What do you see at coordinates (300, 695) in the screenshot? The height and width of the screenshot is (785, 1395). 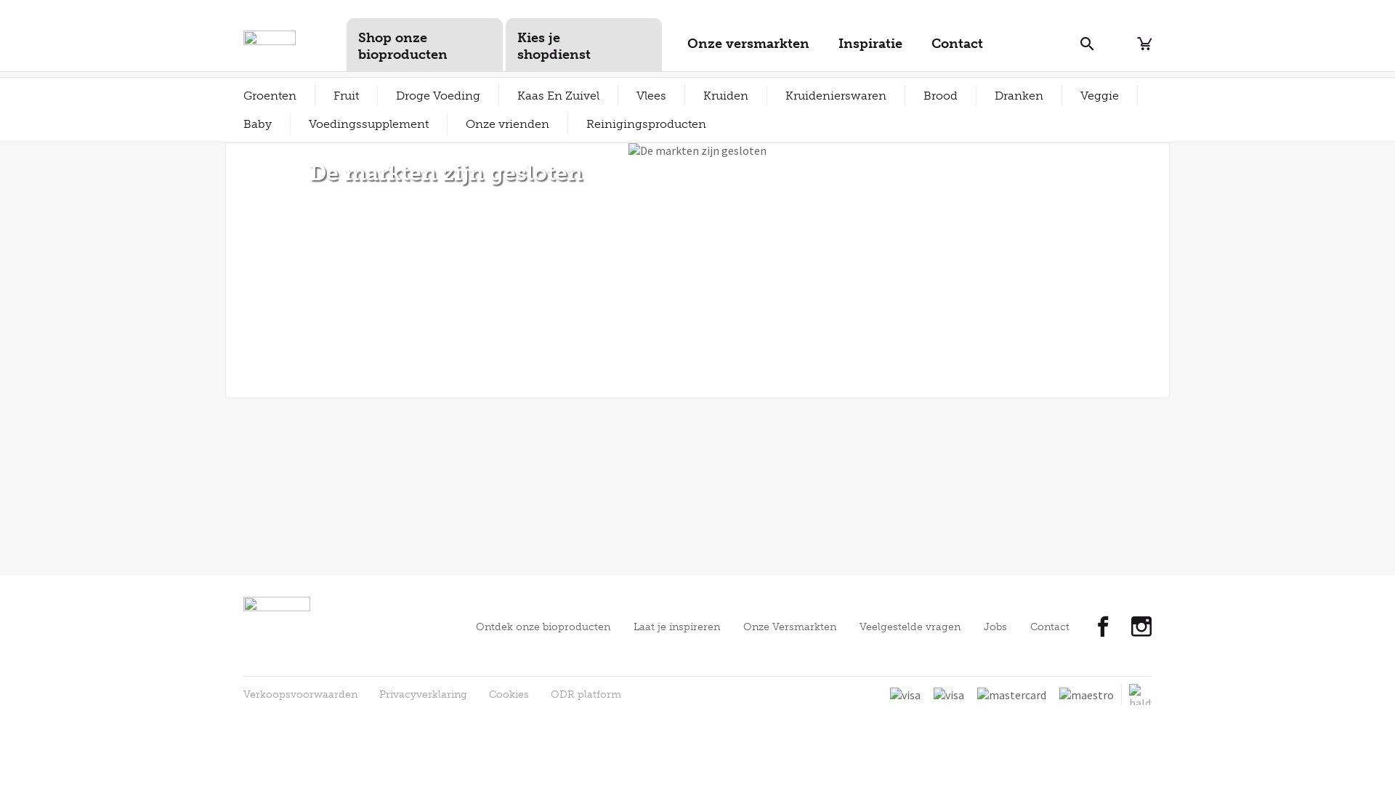 I see `Verkoopsvoorwaarden` at bounding box center [300, 695].